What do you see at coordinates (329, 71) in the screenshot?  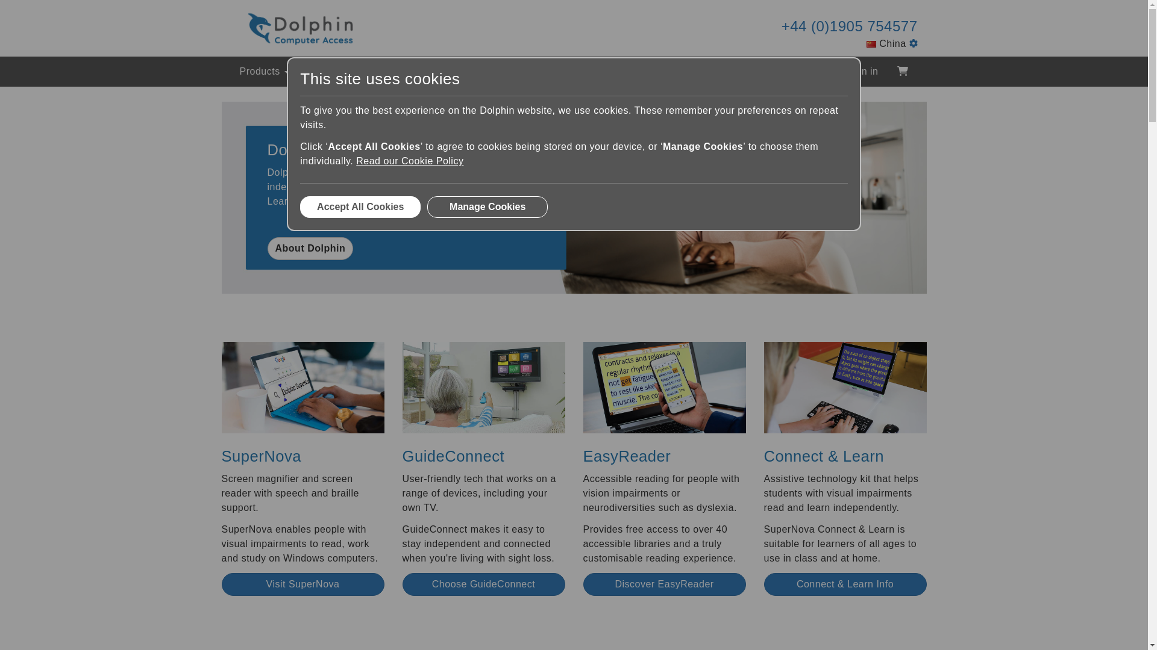 I see `Sectors` at bounding box center [329, 71].